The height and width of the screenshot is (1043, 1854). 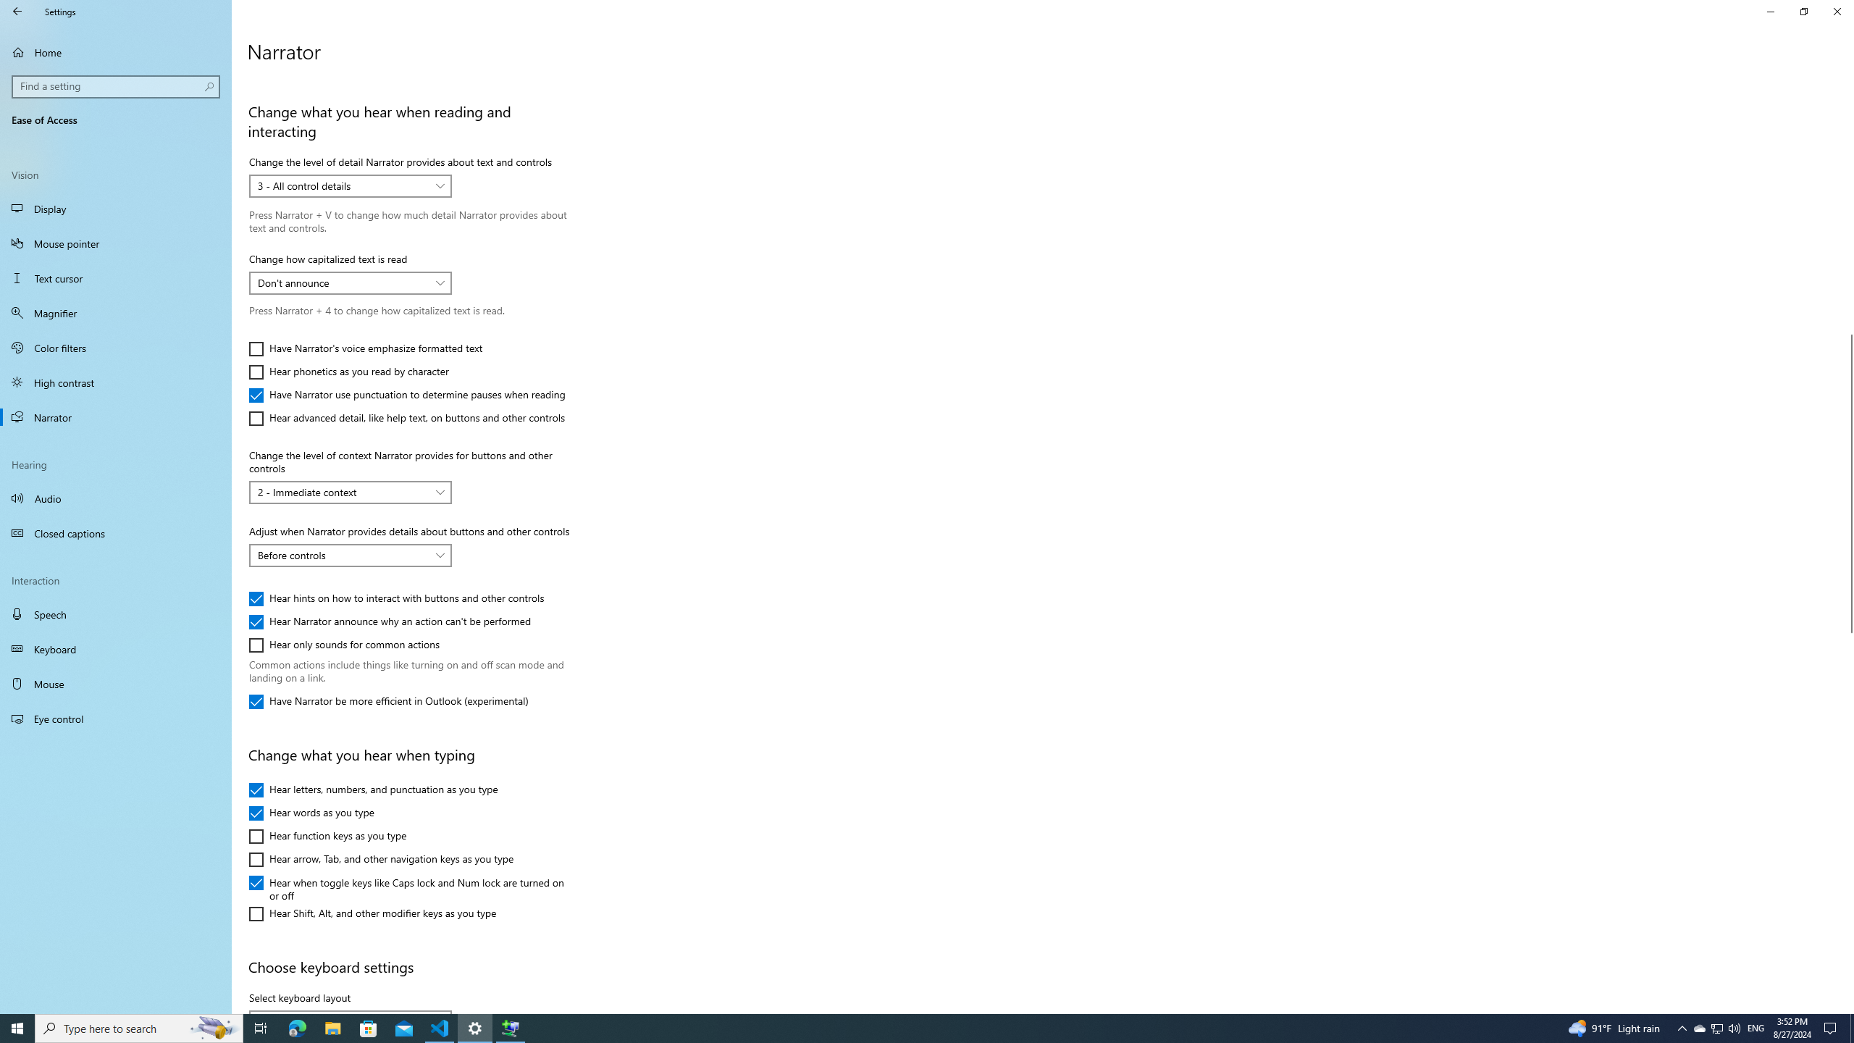 I want to click on Select keyboard layout, so click(x=351, y=1012).